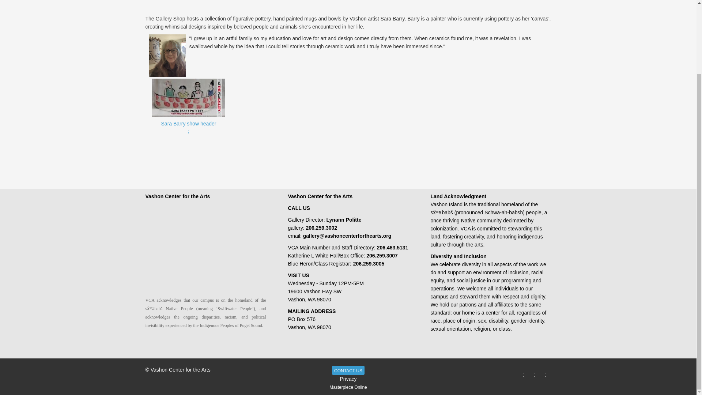  What do you see at coordinates (189, 135) in the screenshot?
I see `CONTACT US` at bounding box center [189, 135].